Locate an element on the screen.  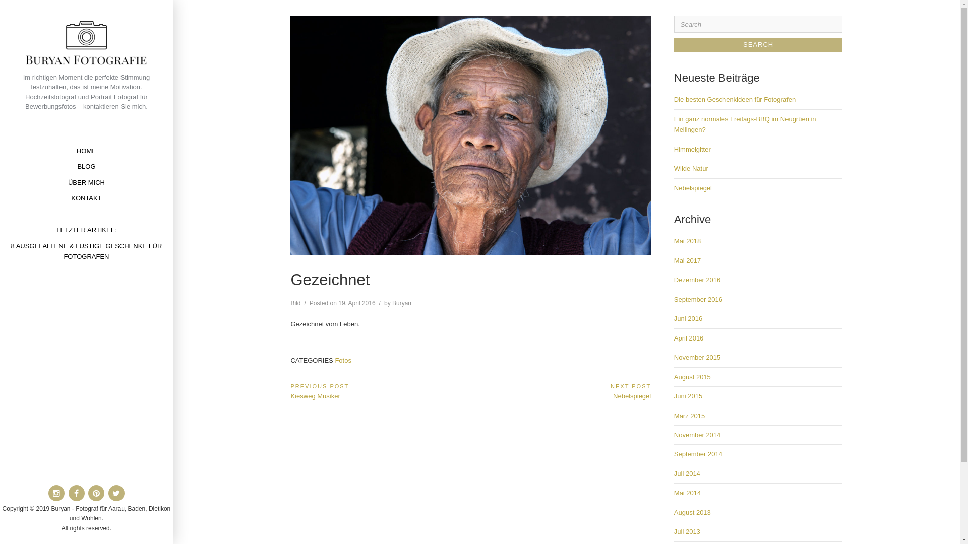
Juli 2013 is located at coordinates (687, 532).